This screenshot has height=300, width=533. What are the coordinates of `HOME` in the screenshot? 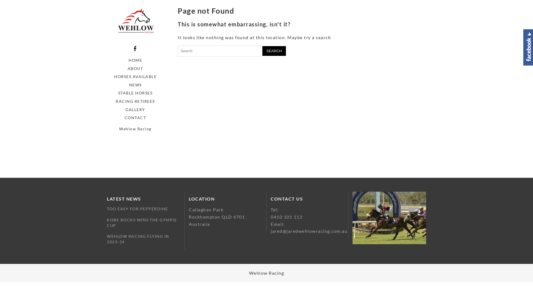 It's located at (135, 60).